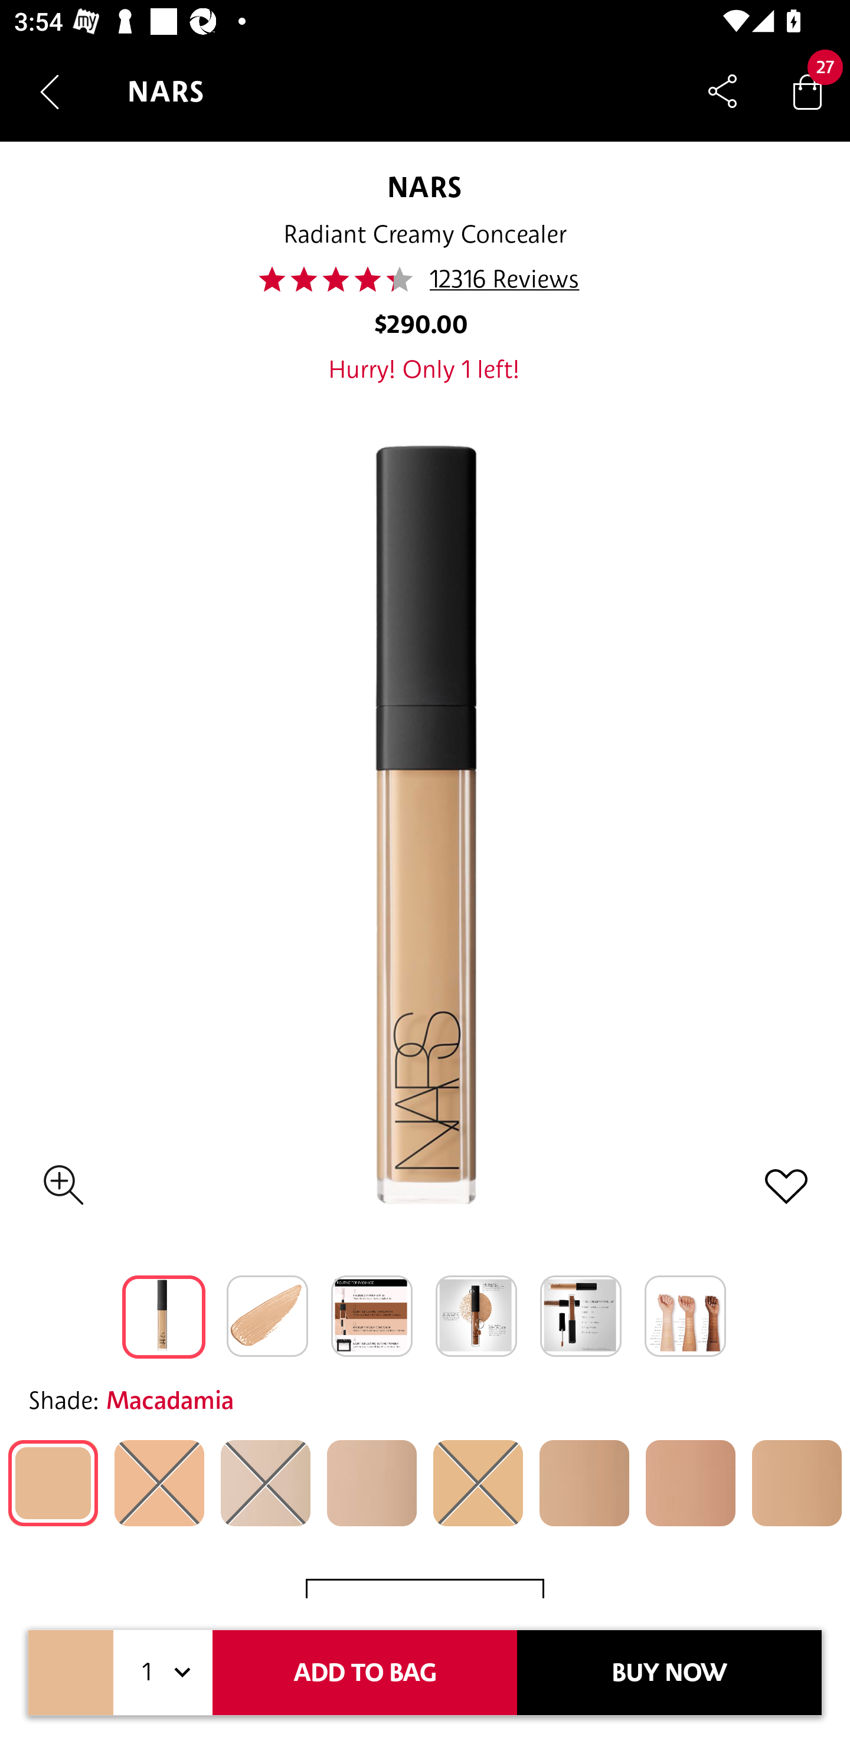 The height and width of the screenshot is (1747, 850). What do you see at coordinates (50, 91) in the screenshot?
I see `Navigate up` at bounding box center [50, 91].